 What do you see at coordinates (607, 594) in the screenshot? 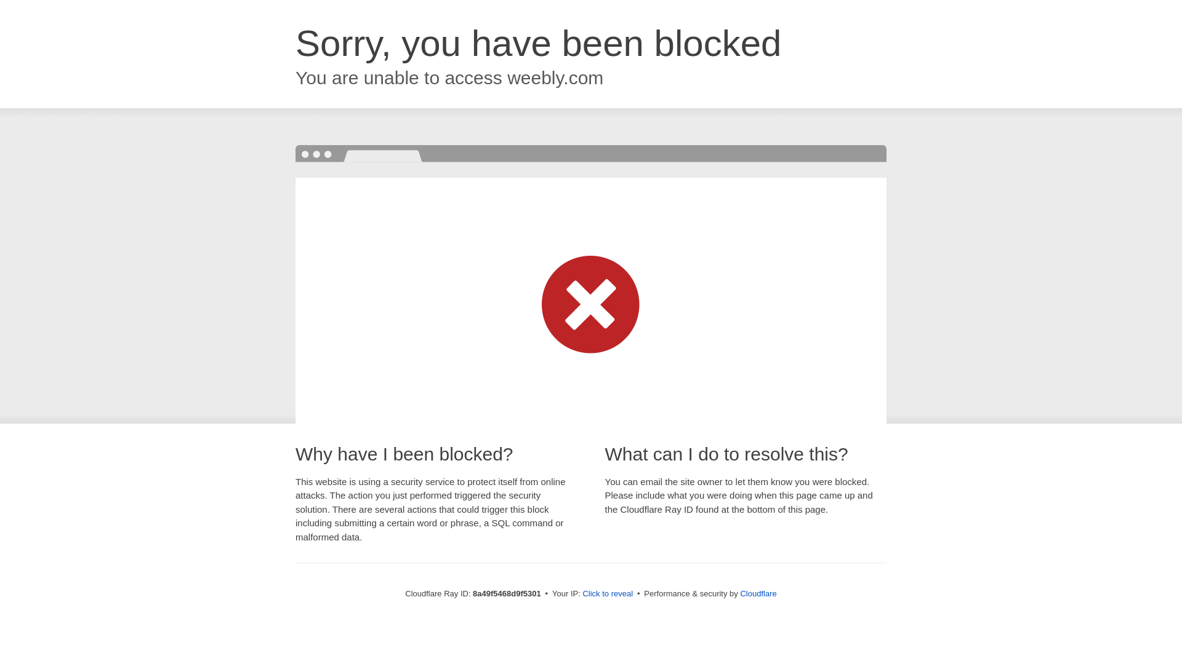
I see `Click to reveal` at bounding box center [607, 594].